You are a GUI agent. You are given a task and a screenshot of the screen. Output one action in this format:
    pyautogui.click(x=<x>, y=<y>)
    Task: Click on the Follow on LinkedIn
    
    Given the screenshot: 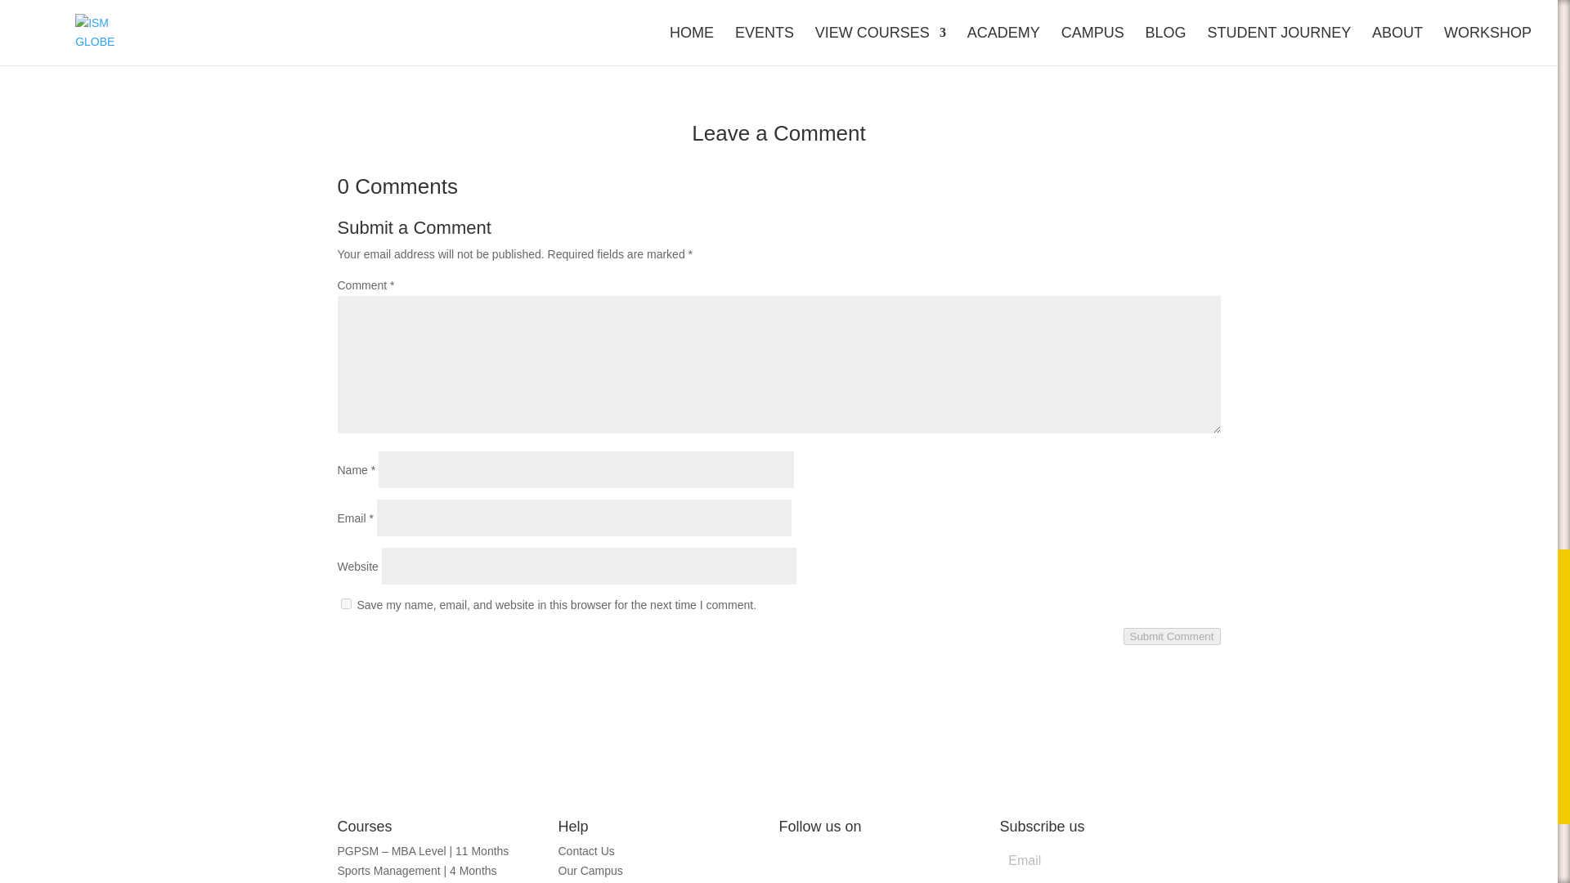 What is the action you would take?
    pyautogui.click(x=824, y=855)
    